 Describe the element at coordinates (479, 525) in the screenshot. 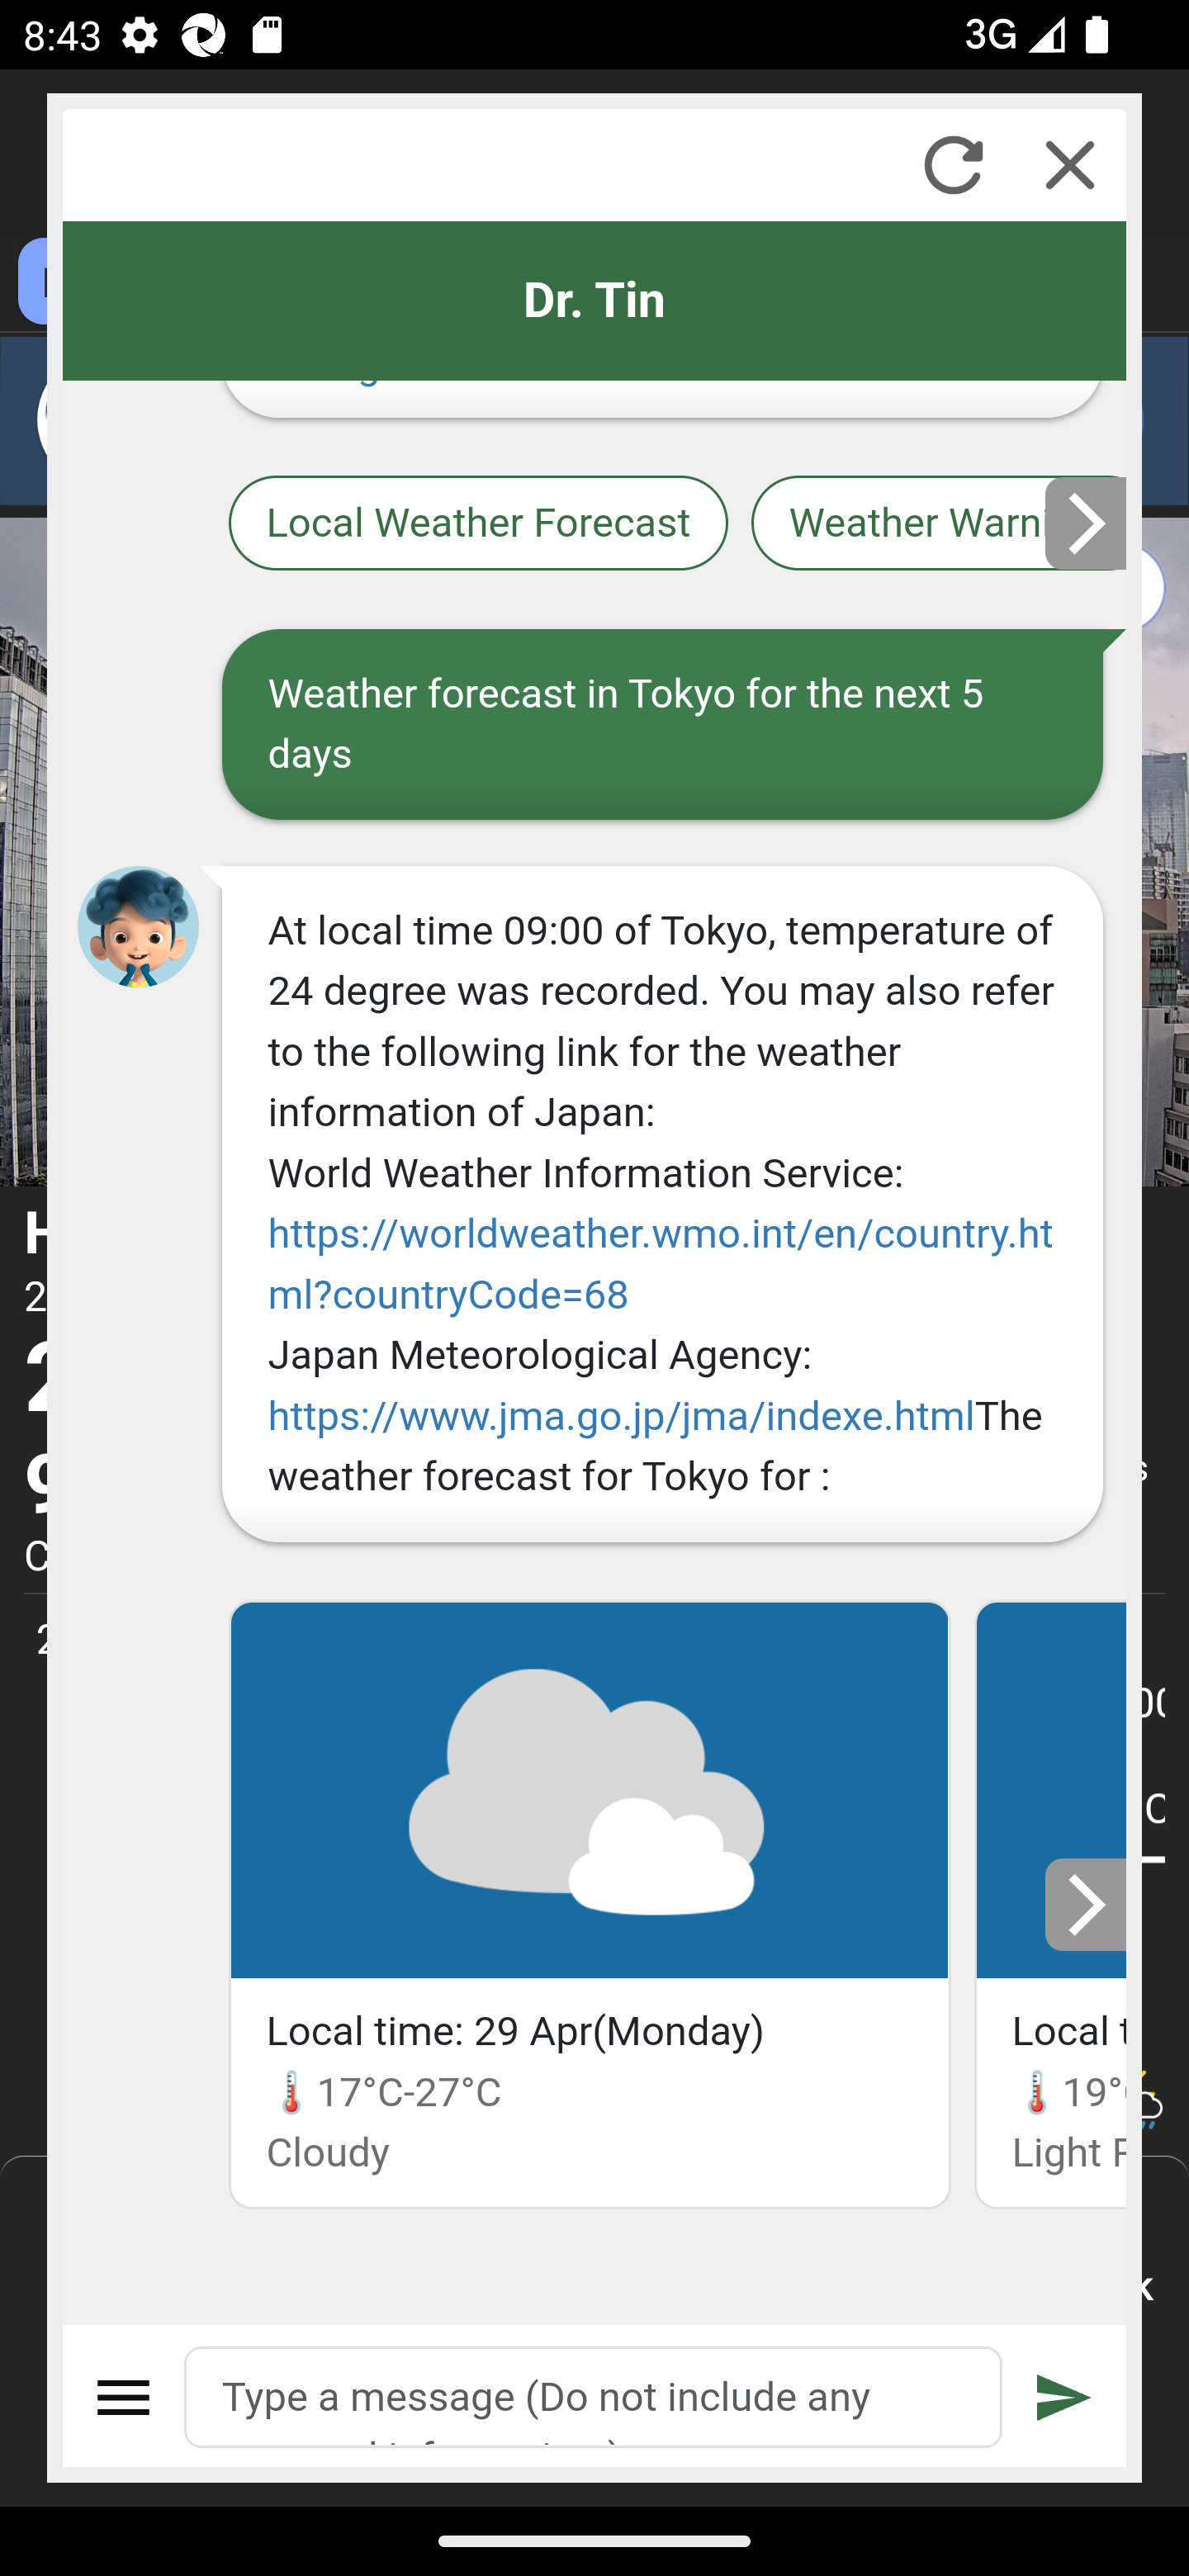

I see `Local Weather Forecast` at that location.